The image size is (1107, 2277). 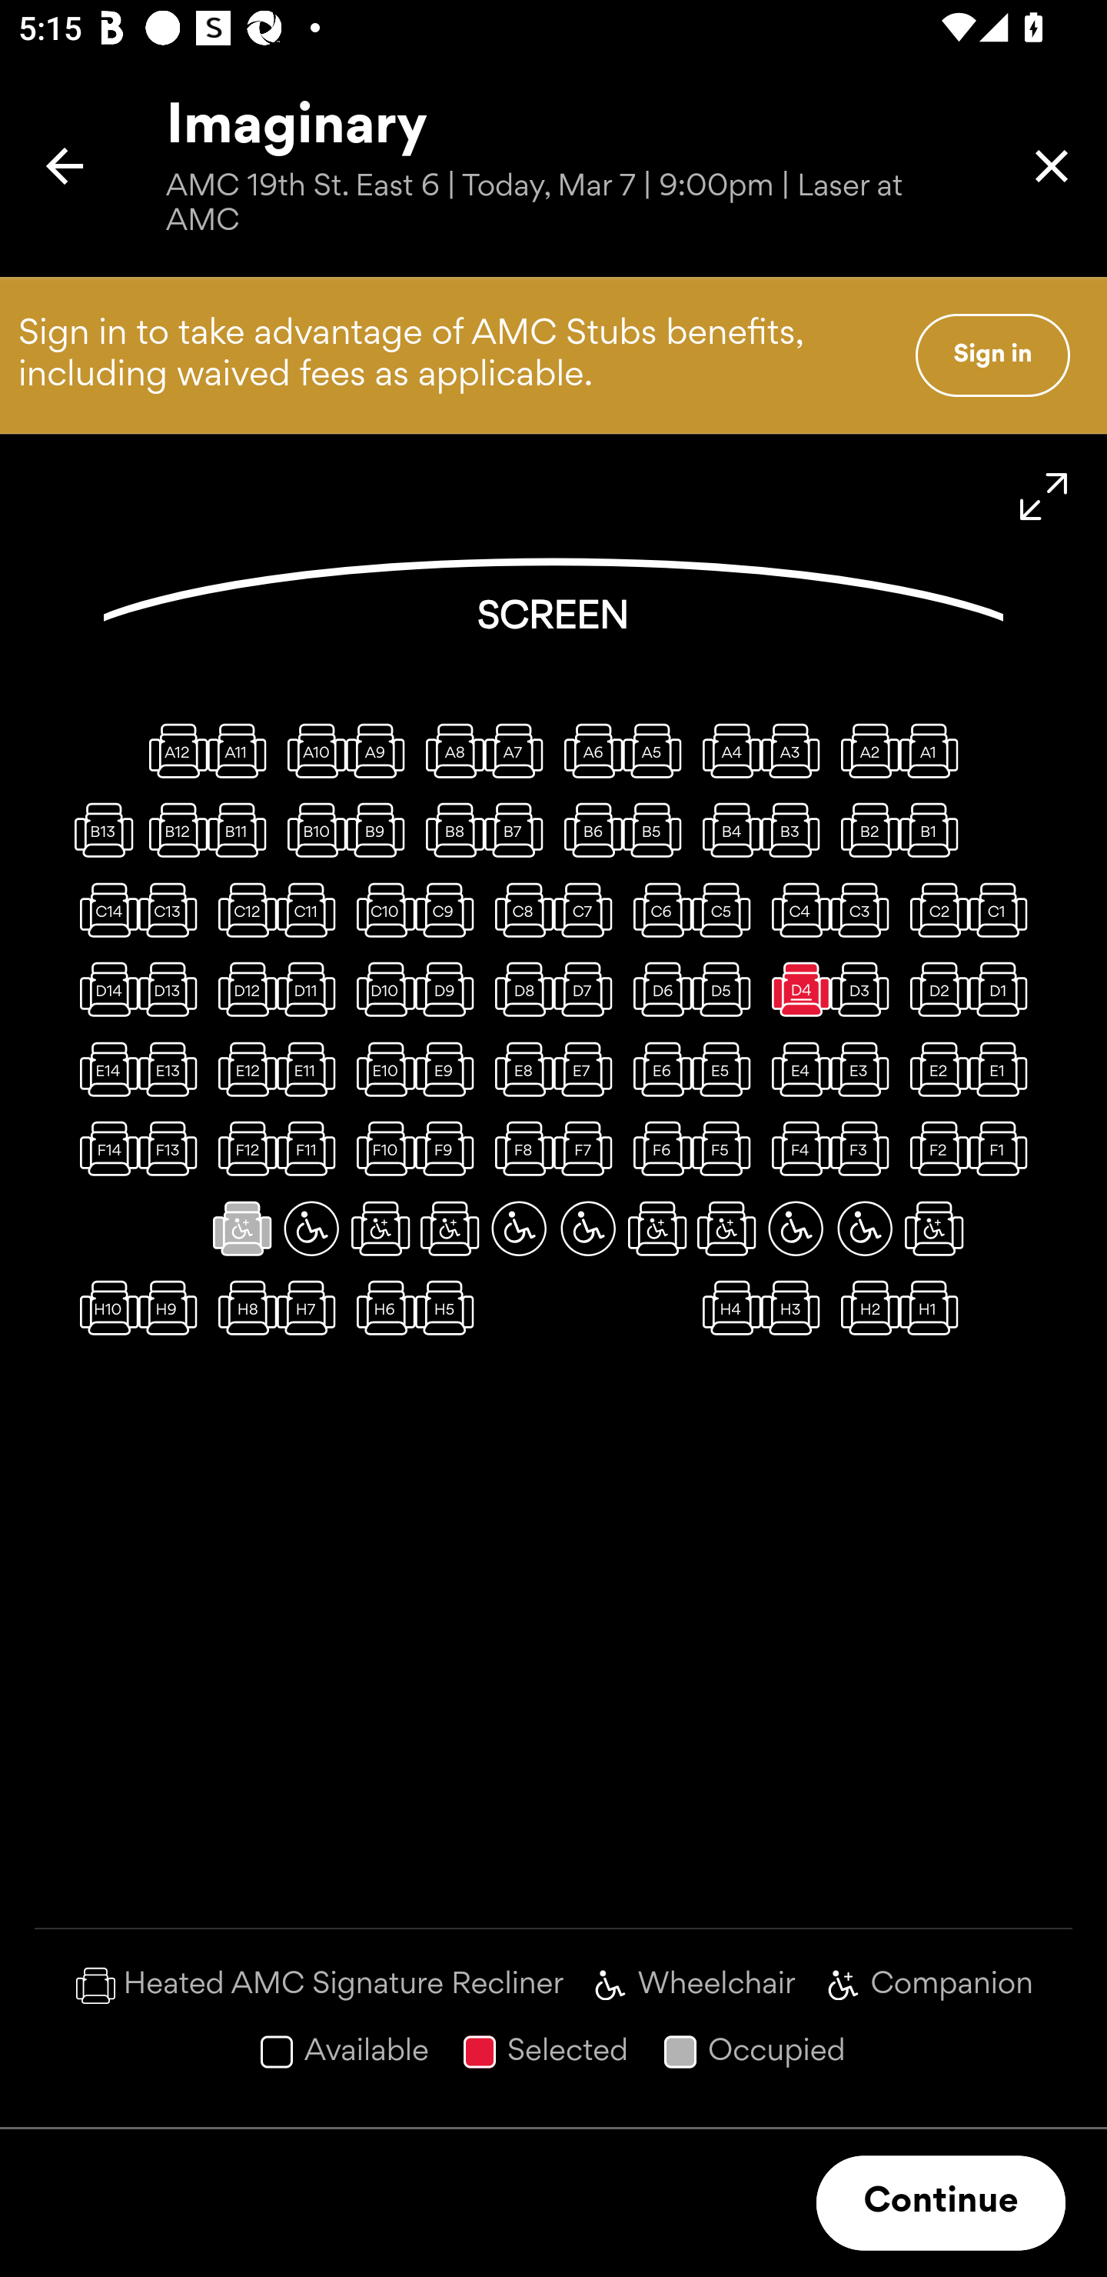 What do you see at coordinates (587, 989) in the screenshot?
I see `D7, Regular seat, available` at bounding box center [587, 989].